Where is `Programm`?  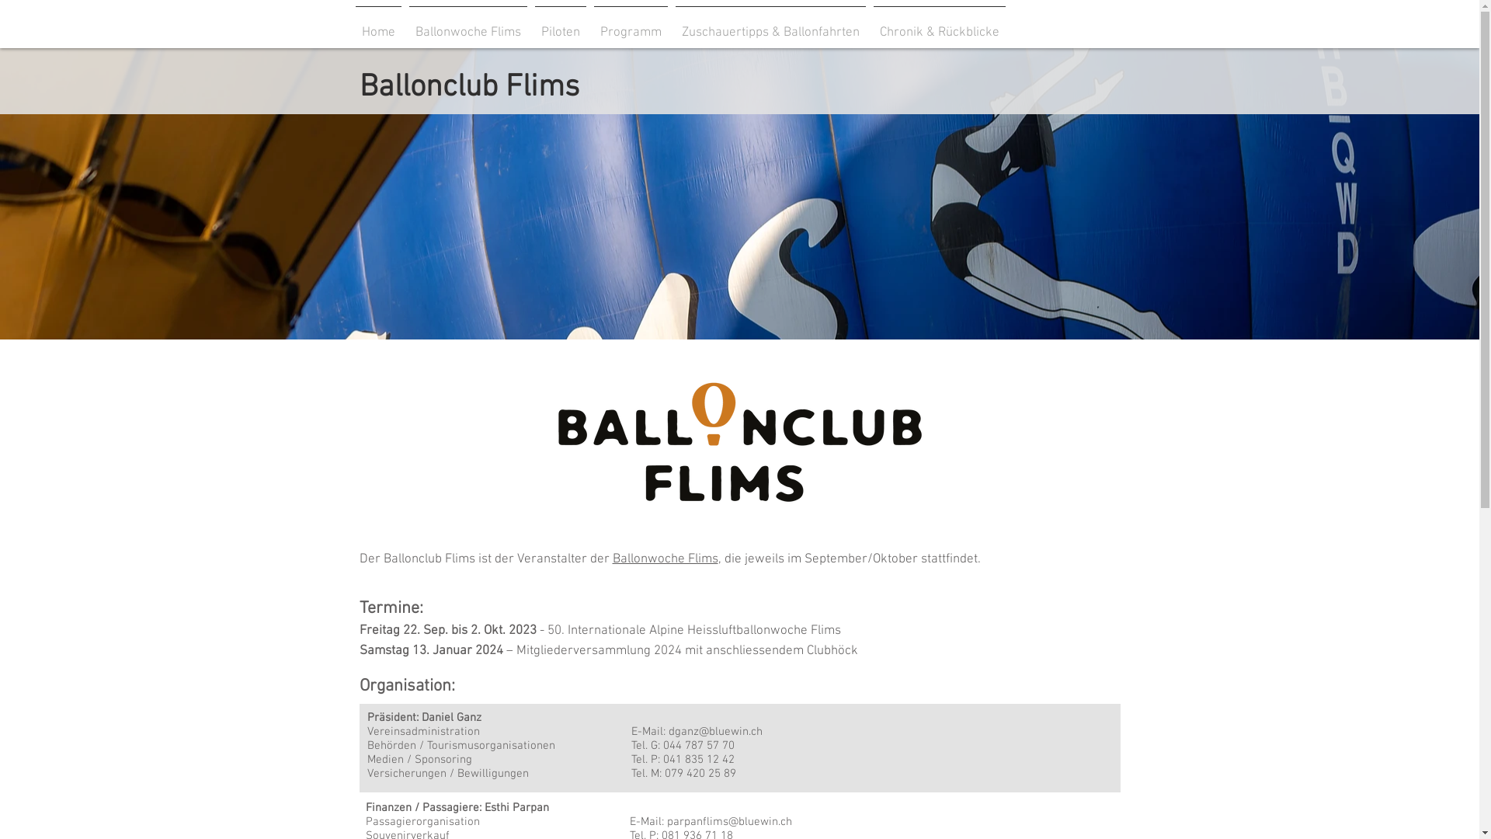
Programm is located at coordinates (631, 26).